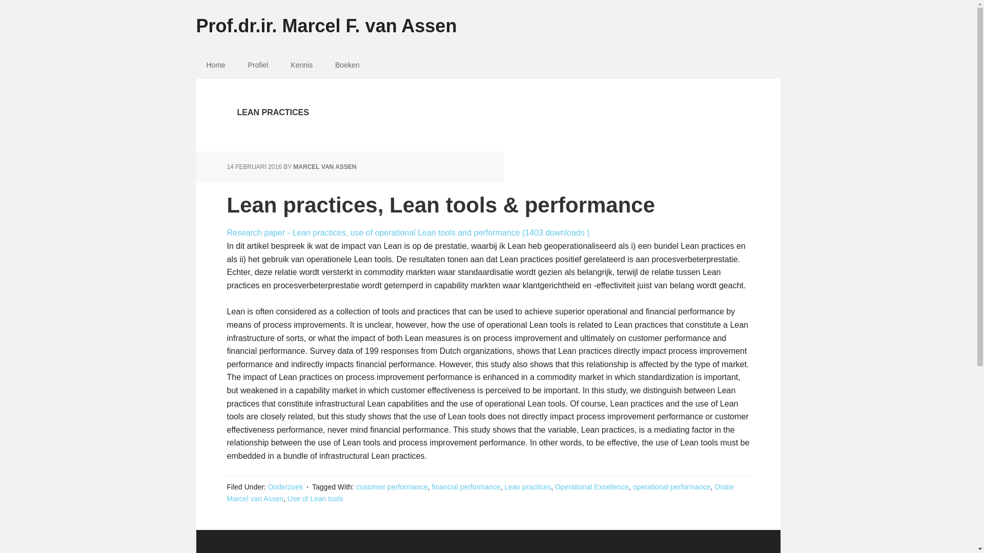 The height and width of the screenshot is (553, 984). Describe the element at coordinates (392, 486) in the screenshot. I see `customer performance` at that location.